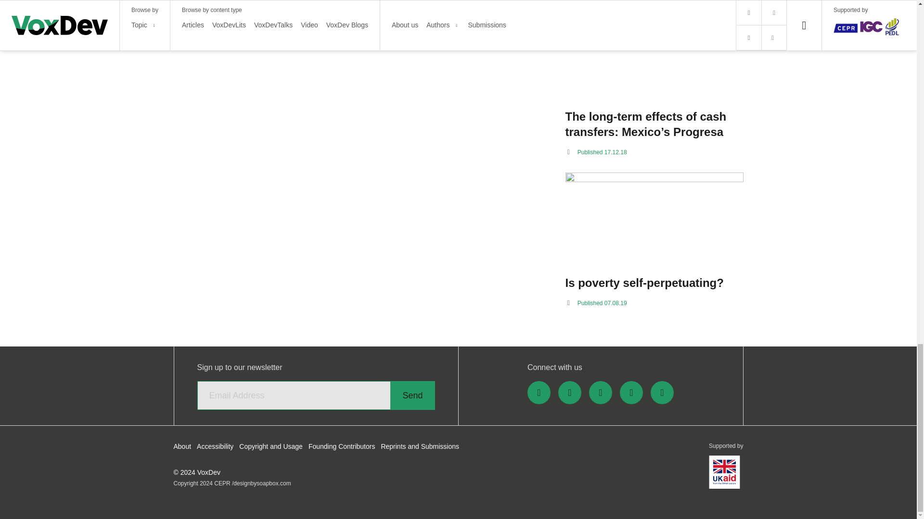 This screenshot has height=519, width=924. I want to click on Is poverty self-perpetuating?, so click(654, 283).